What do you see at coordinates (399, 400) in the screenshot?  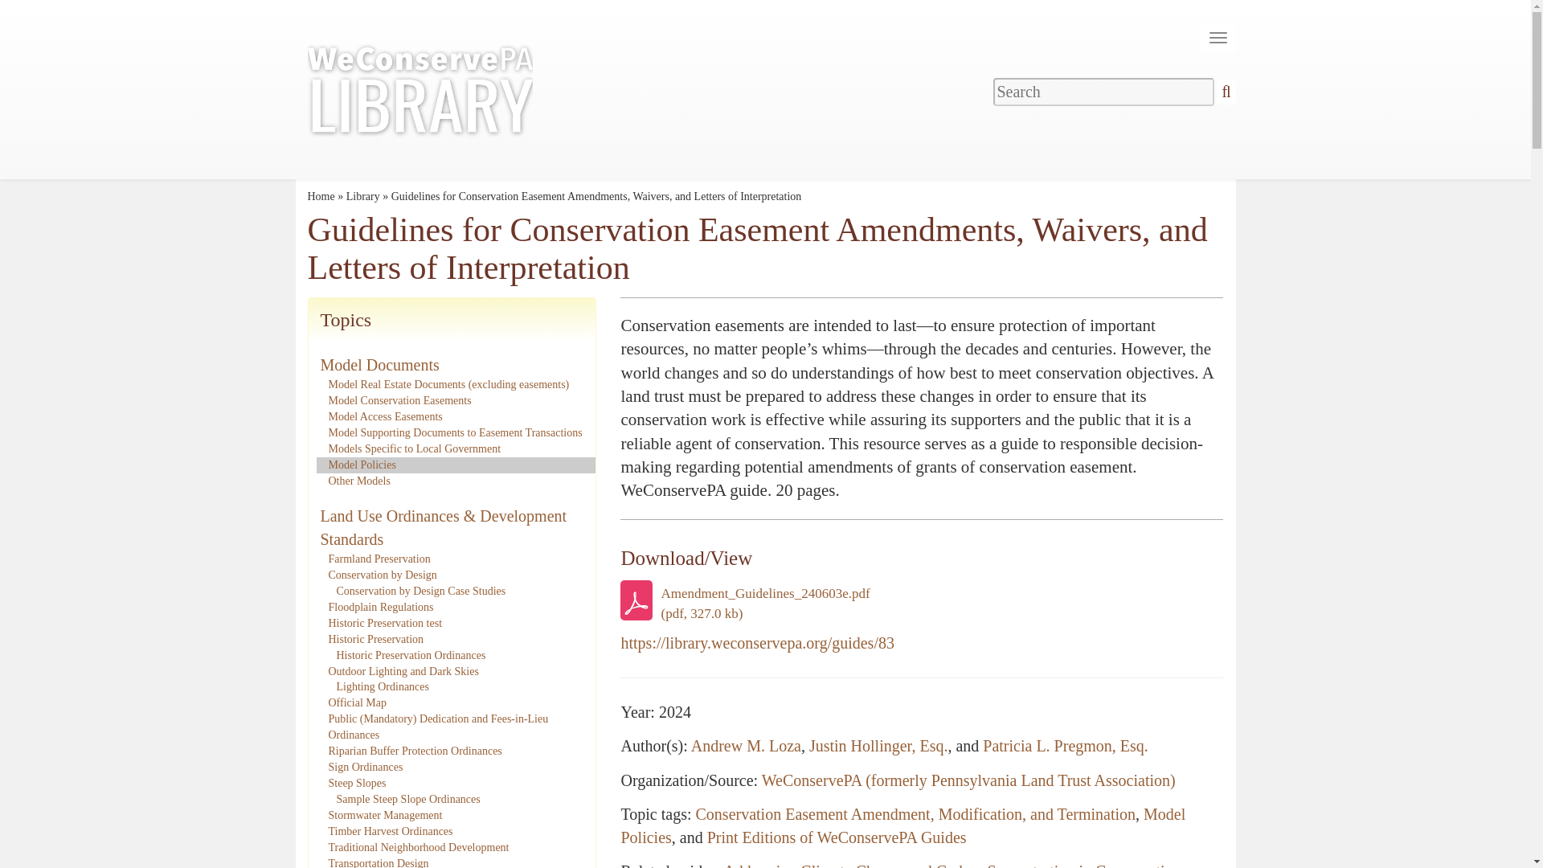 I see `Model Conservation Easements` at bounding box center [399, 400].